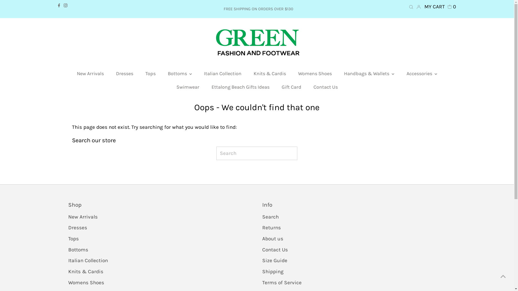  Describe the element at coordinates (270, 217) in the screenshot. I see `Search` at that location.